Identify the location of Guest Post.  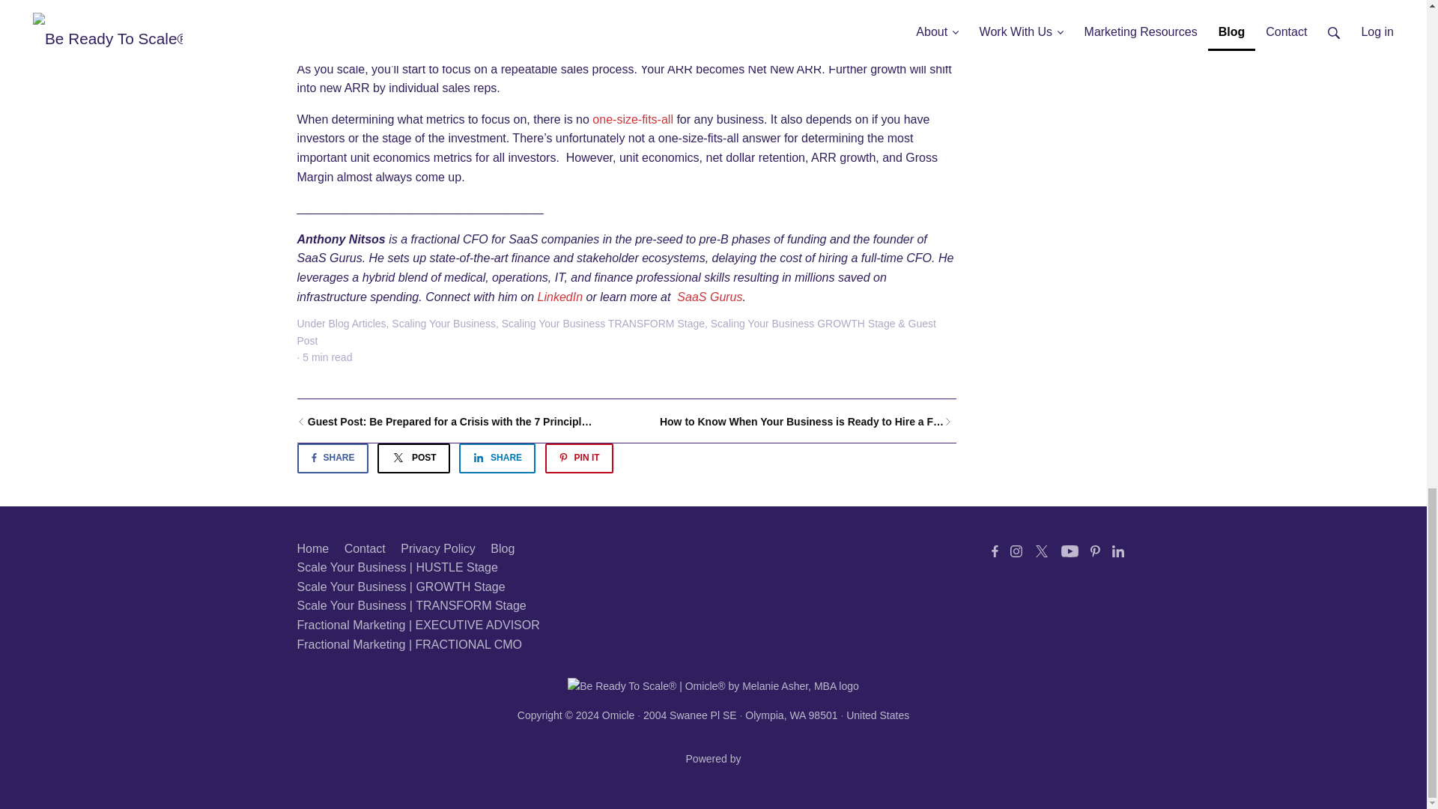
(616, 332).